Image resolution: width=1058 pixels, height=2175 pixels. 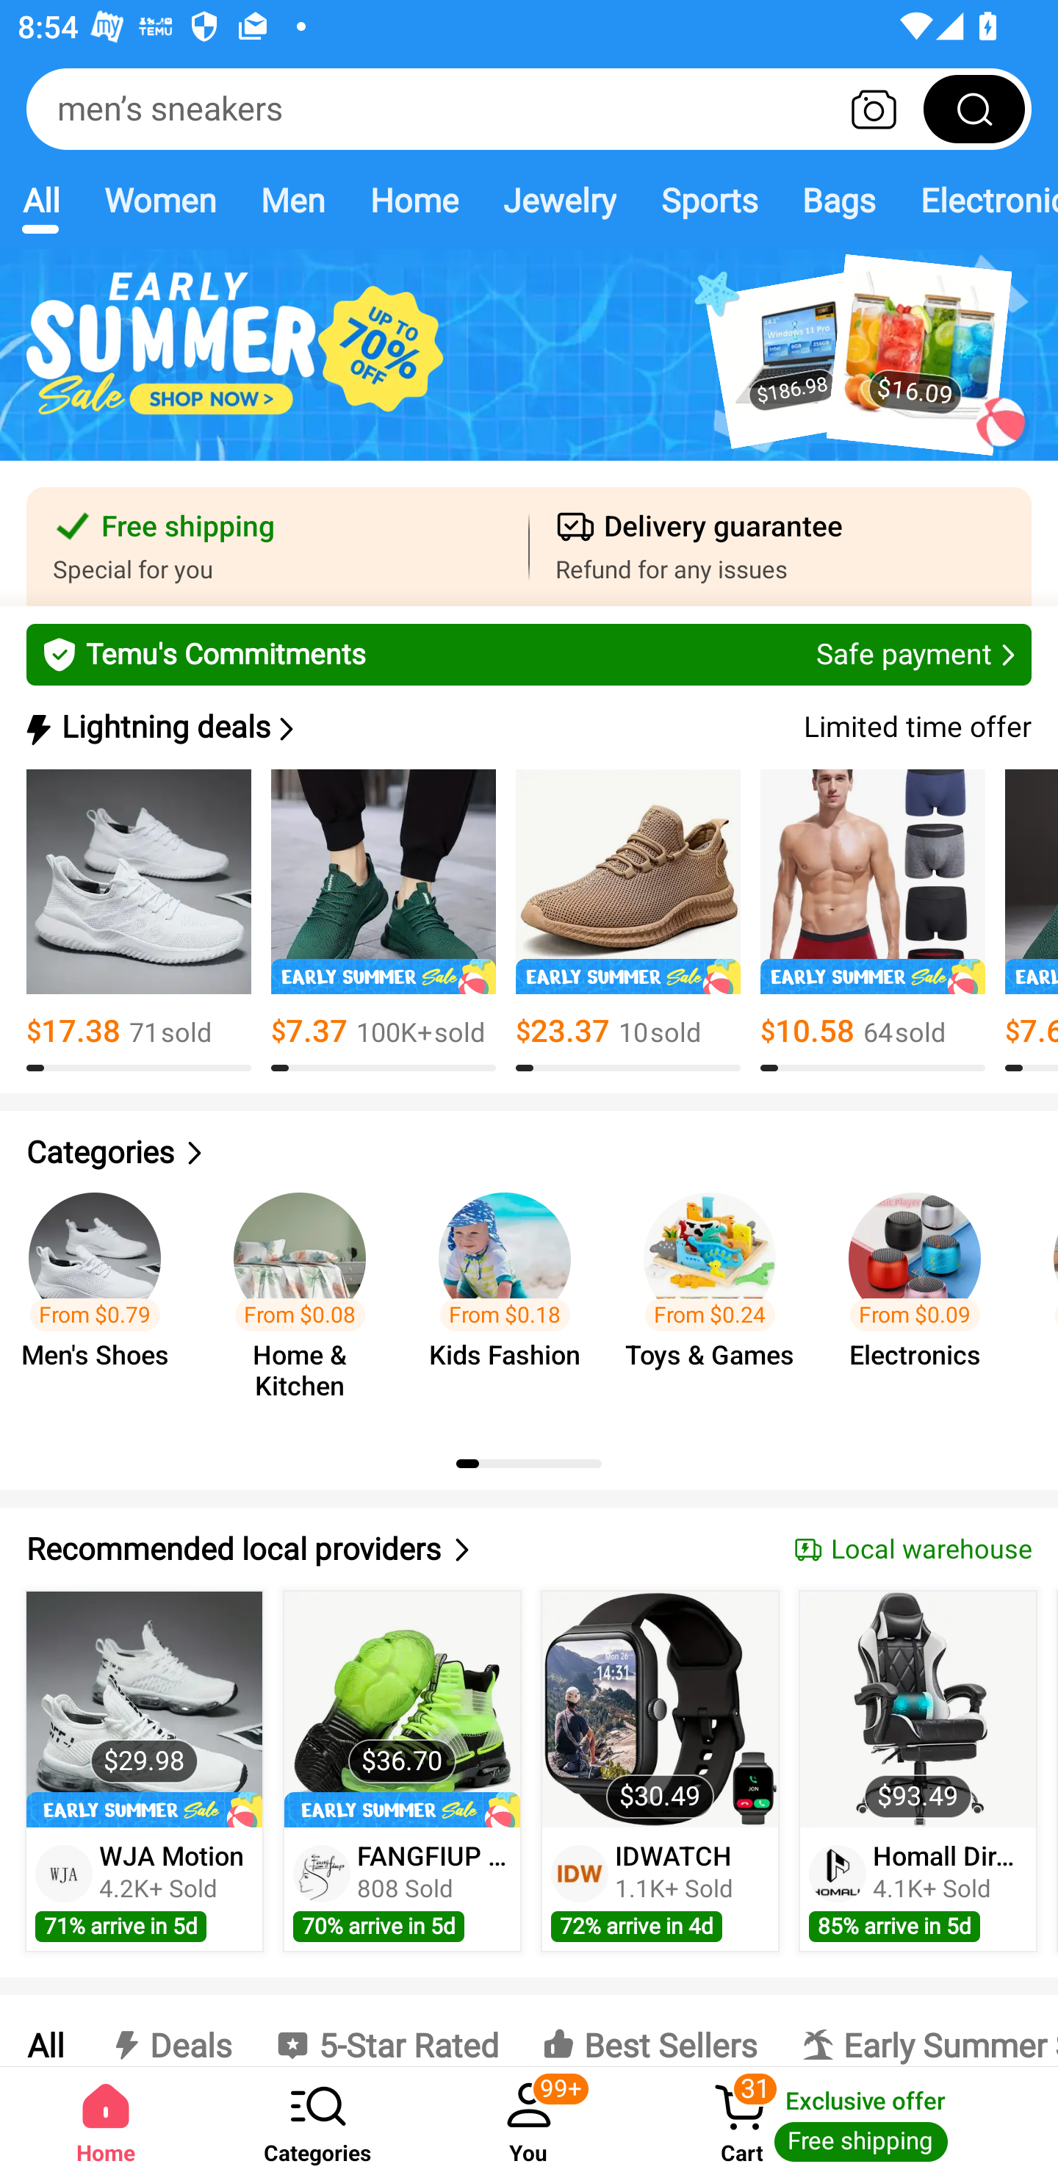 What do you see at coordinates (527, 727) in the screenshot?
I see `Lightning deals Lightning deals Limited time offer` at bounding box center [527, 727].